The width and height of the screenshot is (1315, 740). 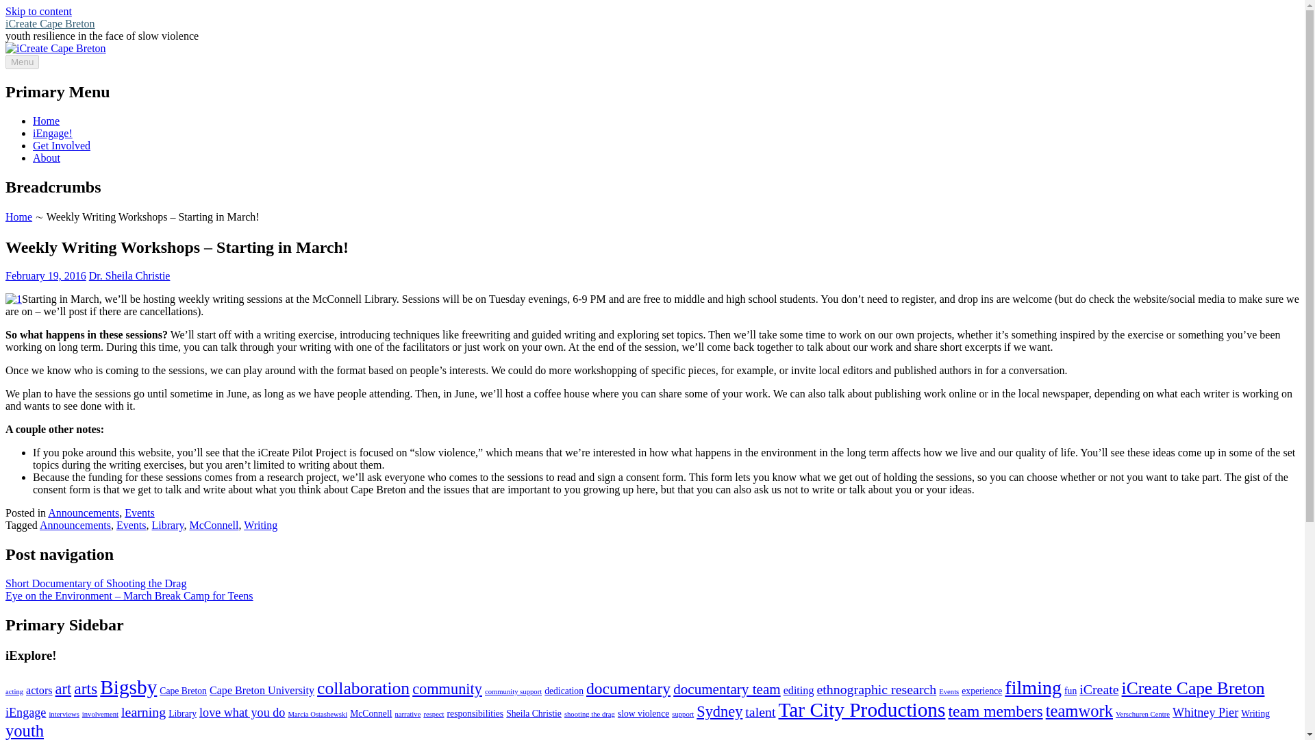 I want to click on documentary team, so click(x=727, y=689).